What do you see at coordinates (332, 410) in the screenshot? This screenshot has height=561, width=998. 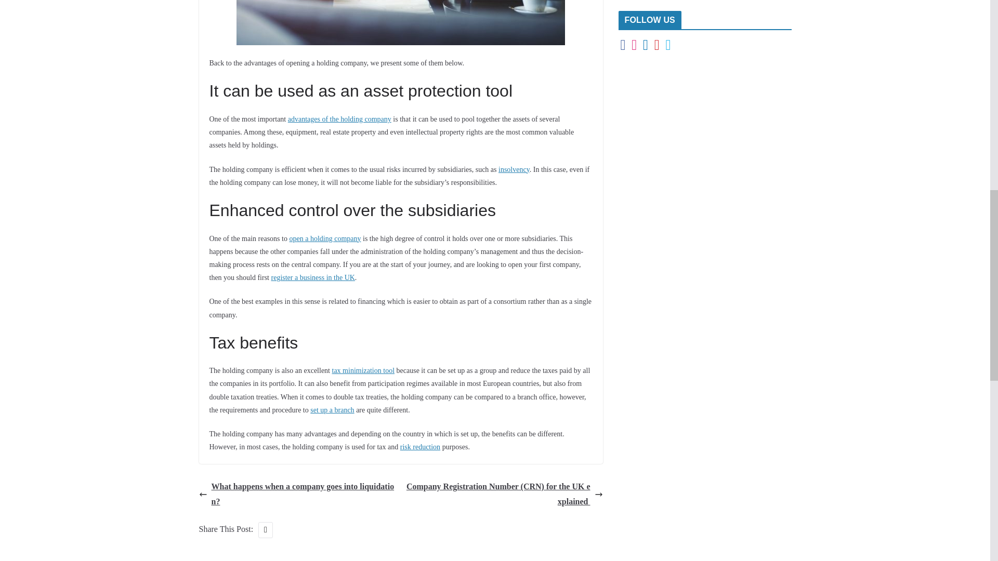 I see `set up a branch` at bounding box center [332, 410].